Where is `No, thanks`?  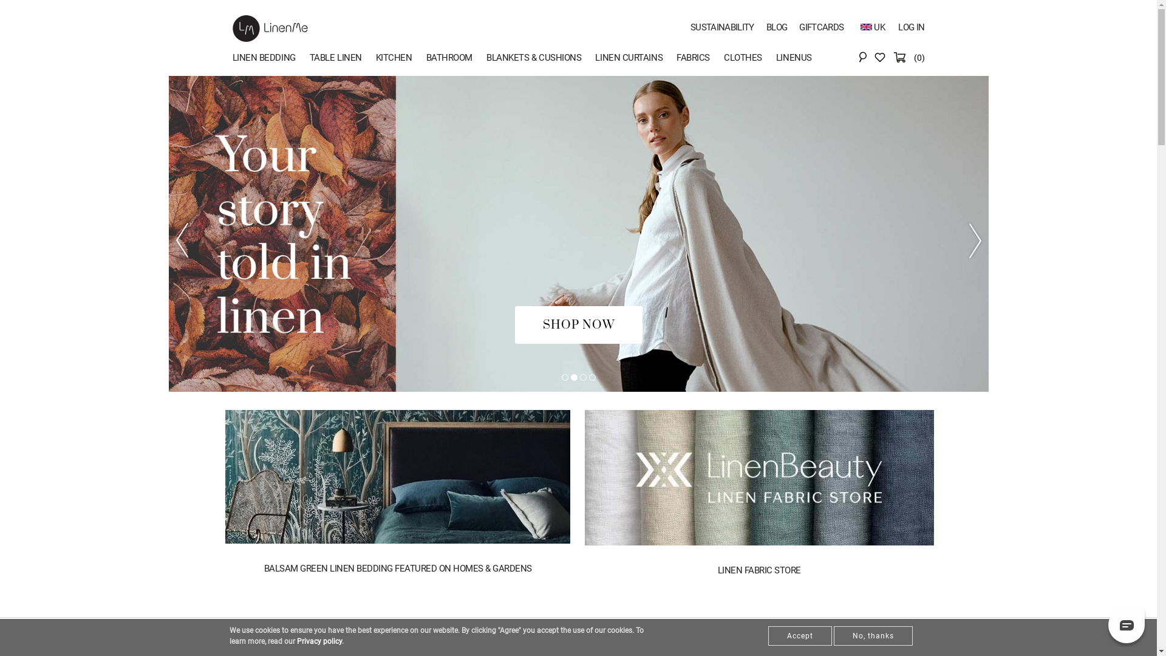 No, thanks is located at coordinates (873, 636).